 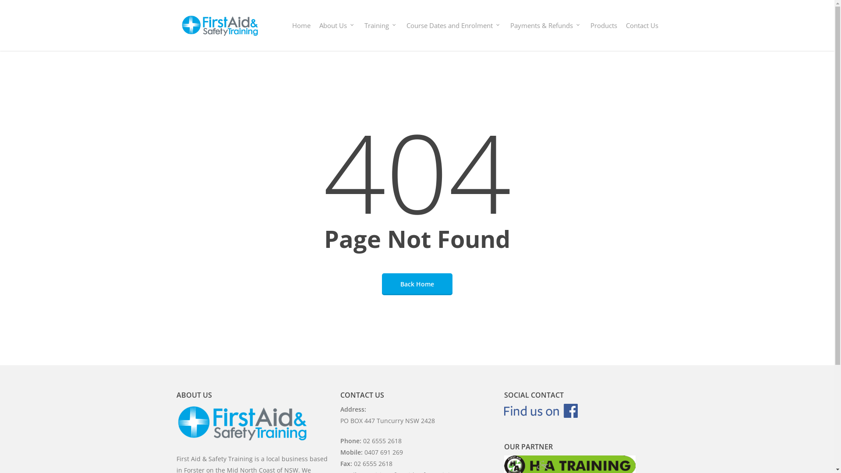 What do you see at coordinates (604, 25) in the screenshot?
I see `Products` at bounding box center [604, 25].